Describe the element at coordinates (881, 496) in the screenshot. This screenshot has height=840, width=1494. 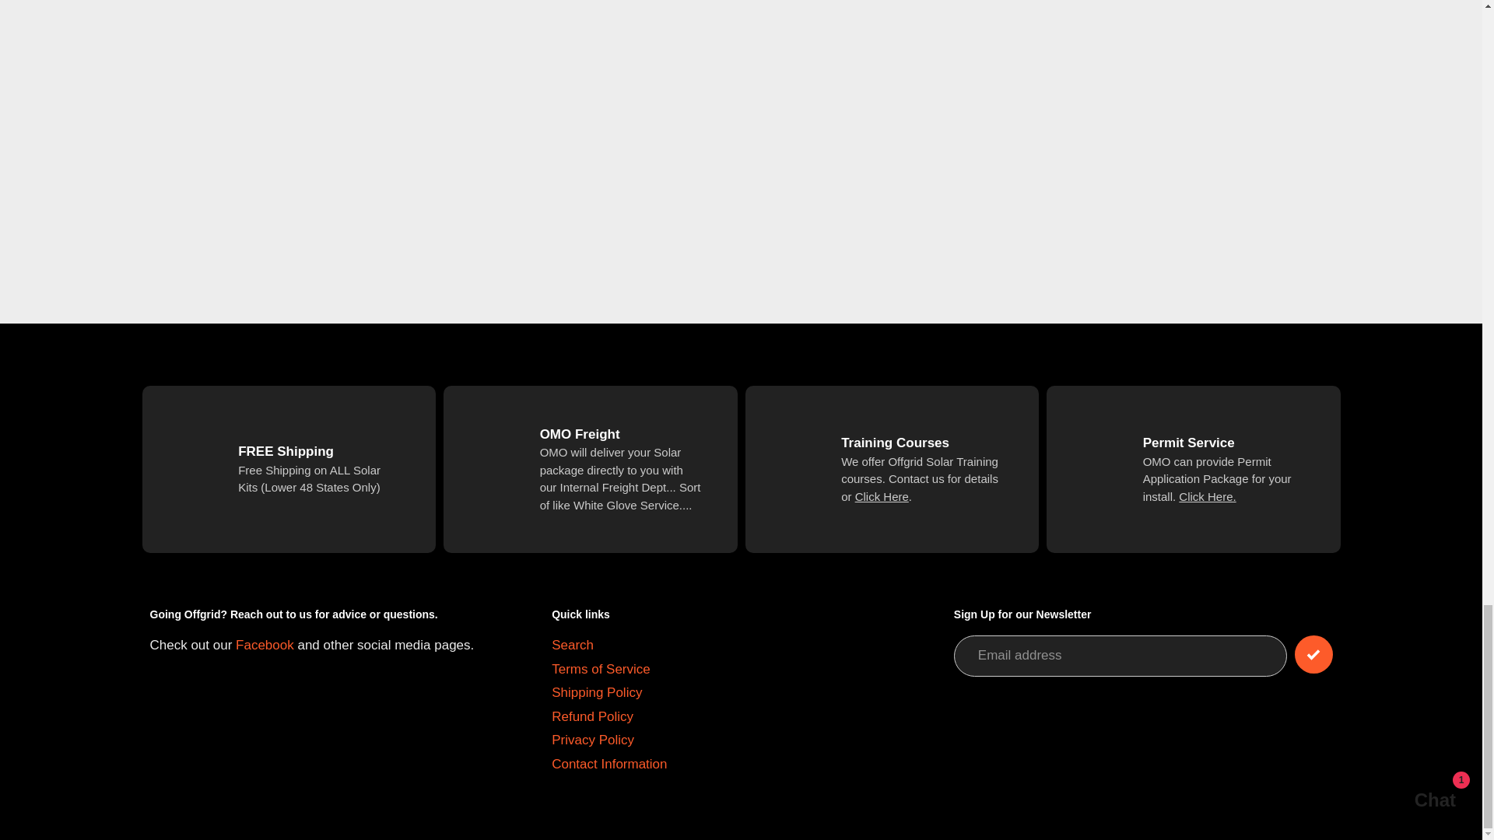
I see `Training Courses` at that location.